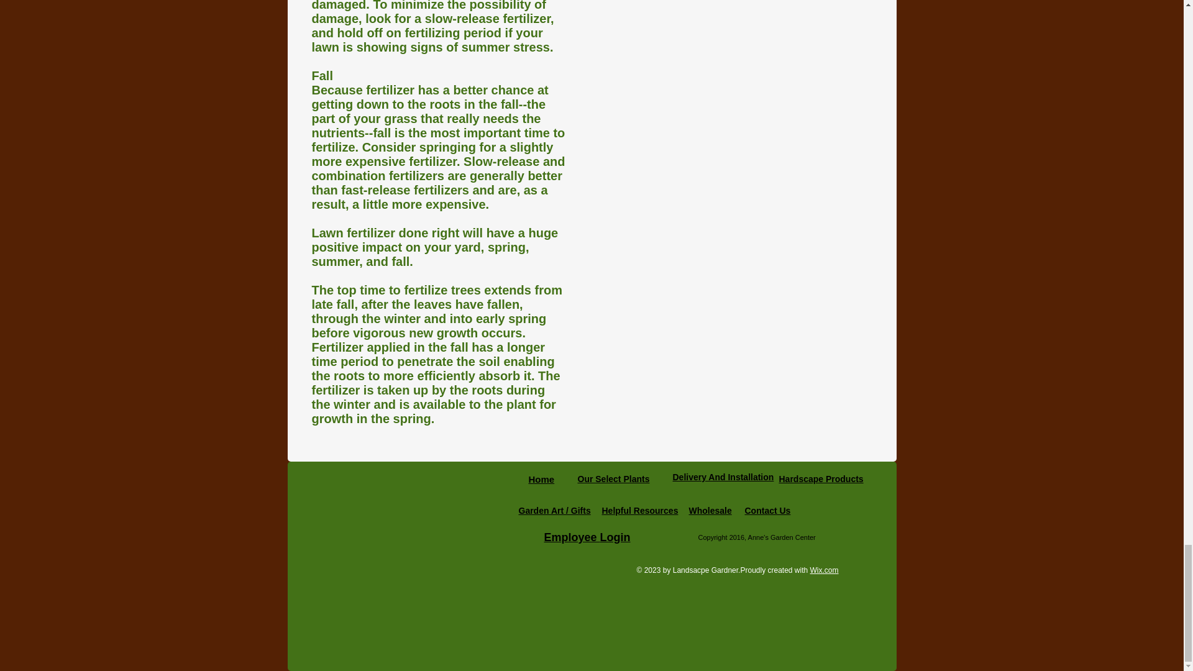  I want to click on Contact Us, so click(767, 511).